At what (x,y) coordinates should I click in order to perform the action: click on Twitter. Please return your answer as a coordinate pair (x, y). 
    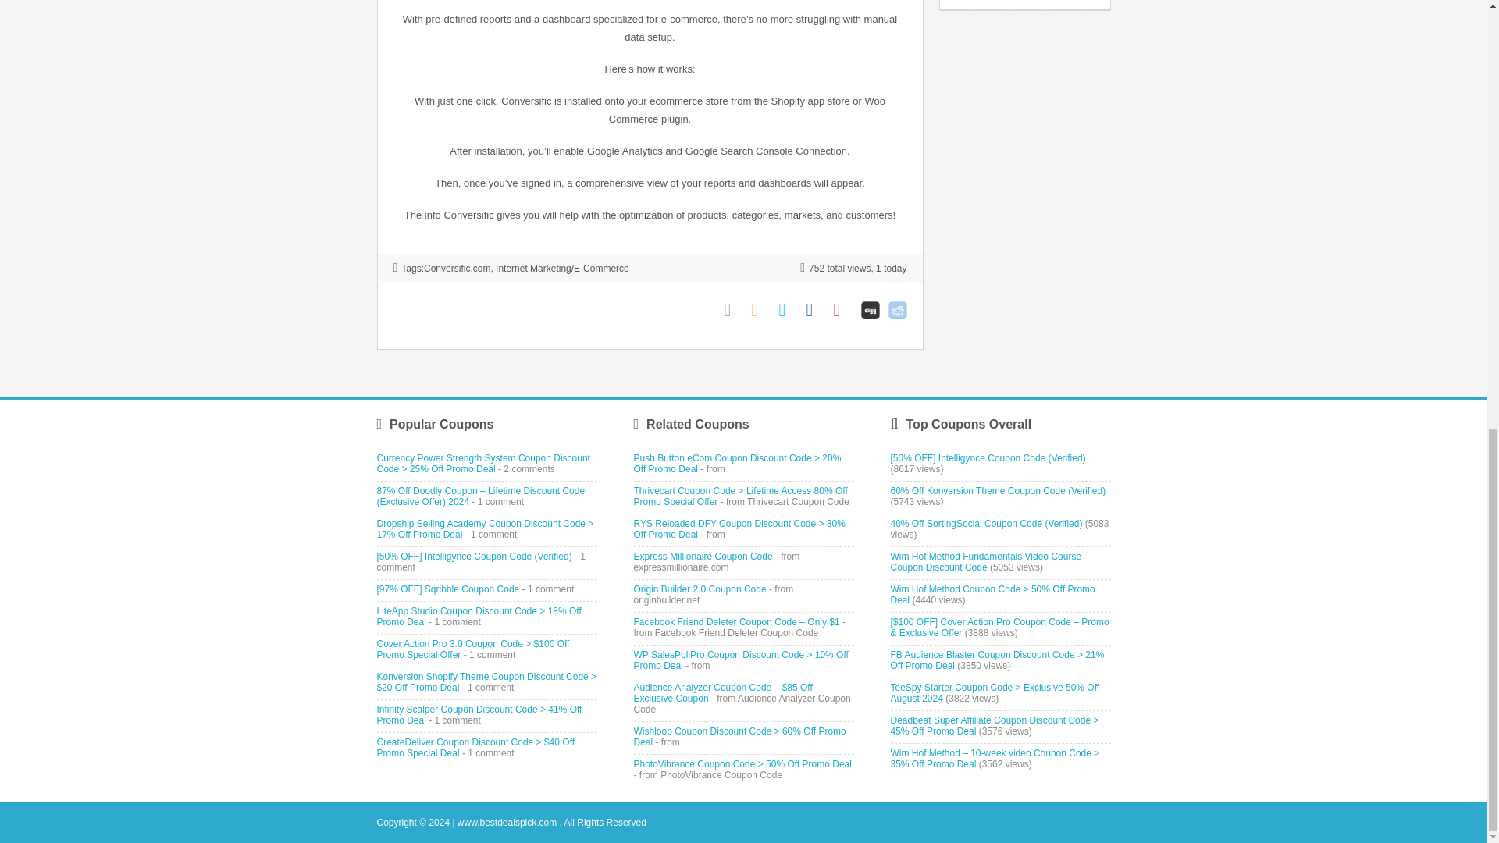
    Looking at the image, I should click on (789, 310).